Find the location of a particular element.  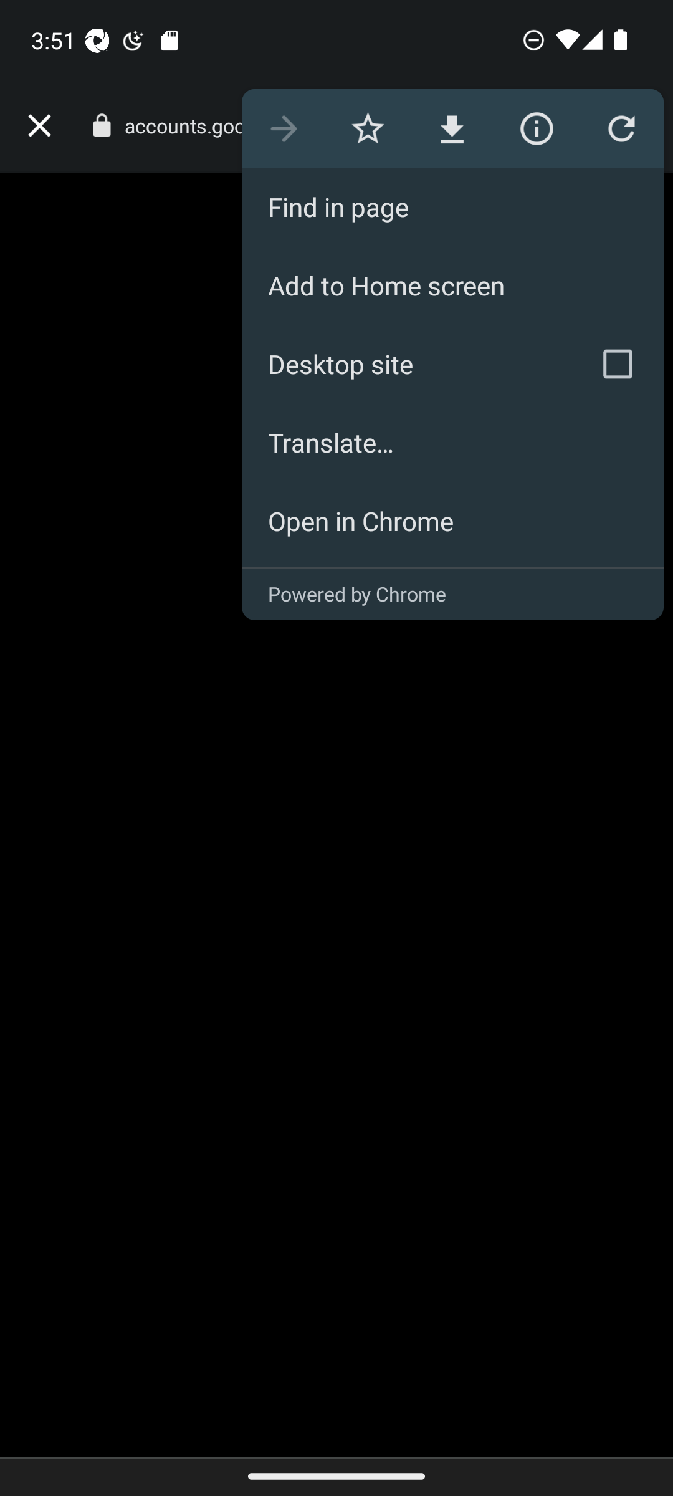

Add to Home screen is located at coordinates (452, 285).